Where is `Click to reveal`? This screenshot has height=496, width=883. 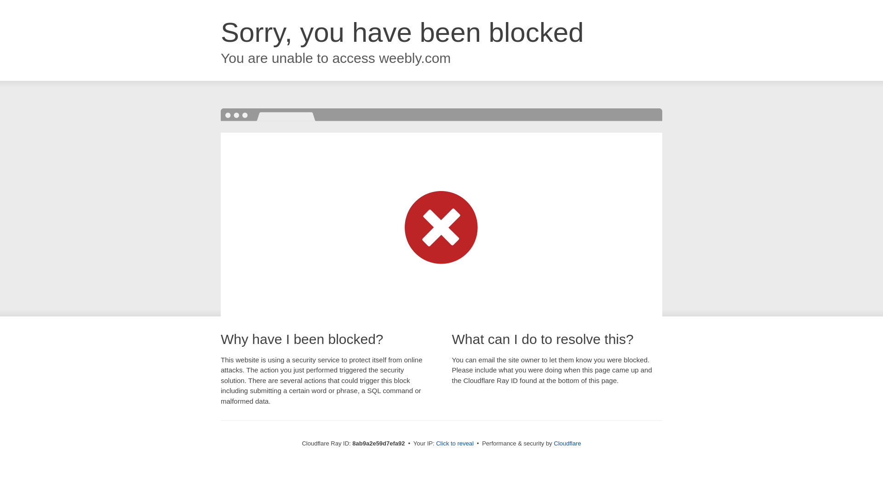
Click to reveal is located at coordinates (454, 444).